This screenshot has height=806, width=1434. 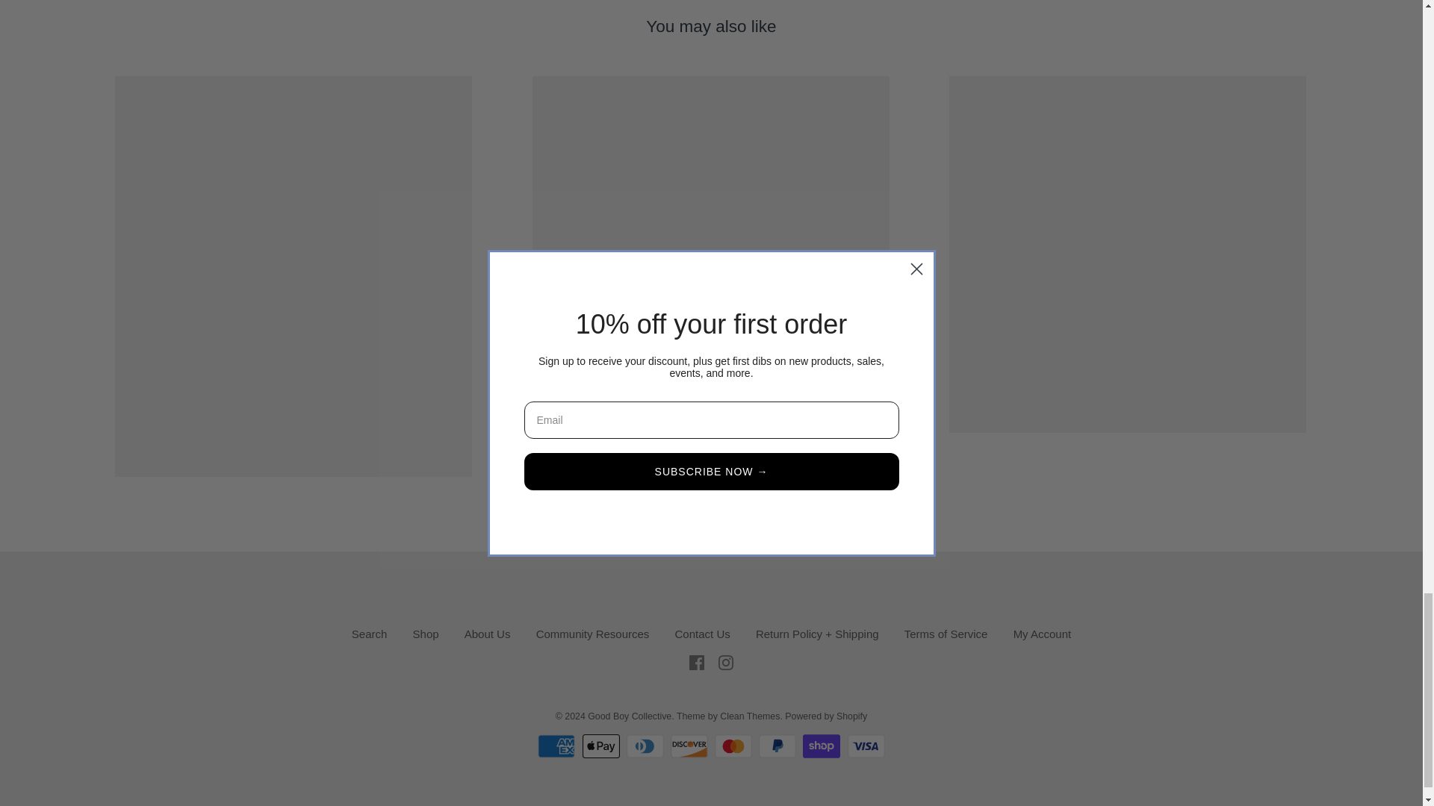 What do you see at coordinates (556, 746) in the screenshot?
I see `American Express` at bounding box center [556, 746].